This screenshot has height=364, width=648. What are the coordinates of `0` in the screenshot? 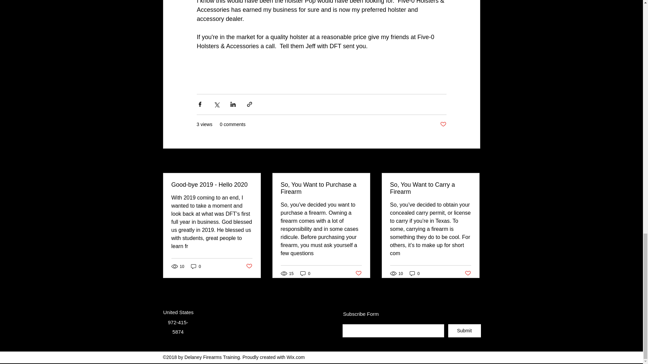 It's located at (196, 266).